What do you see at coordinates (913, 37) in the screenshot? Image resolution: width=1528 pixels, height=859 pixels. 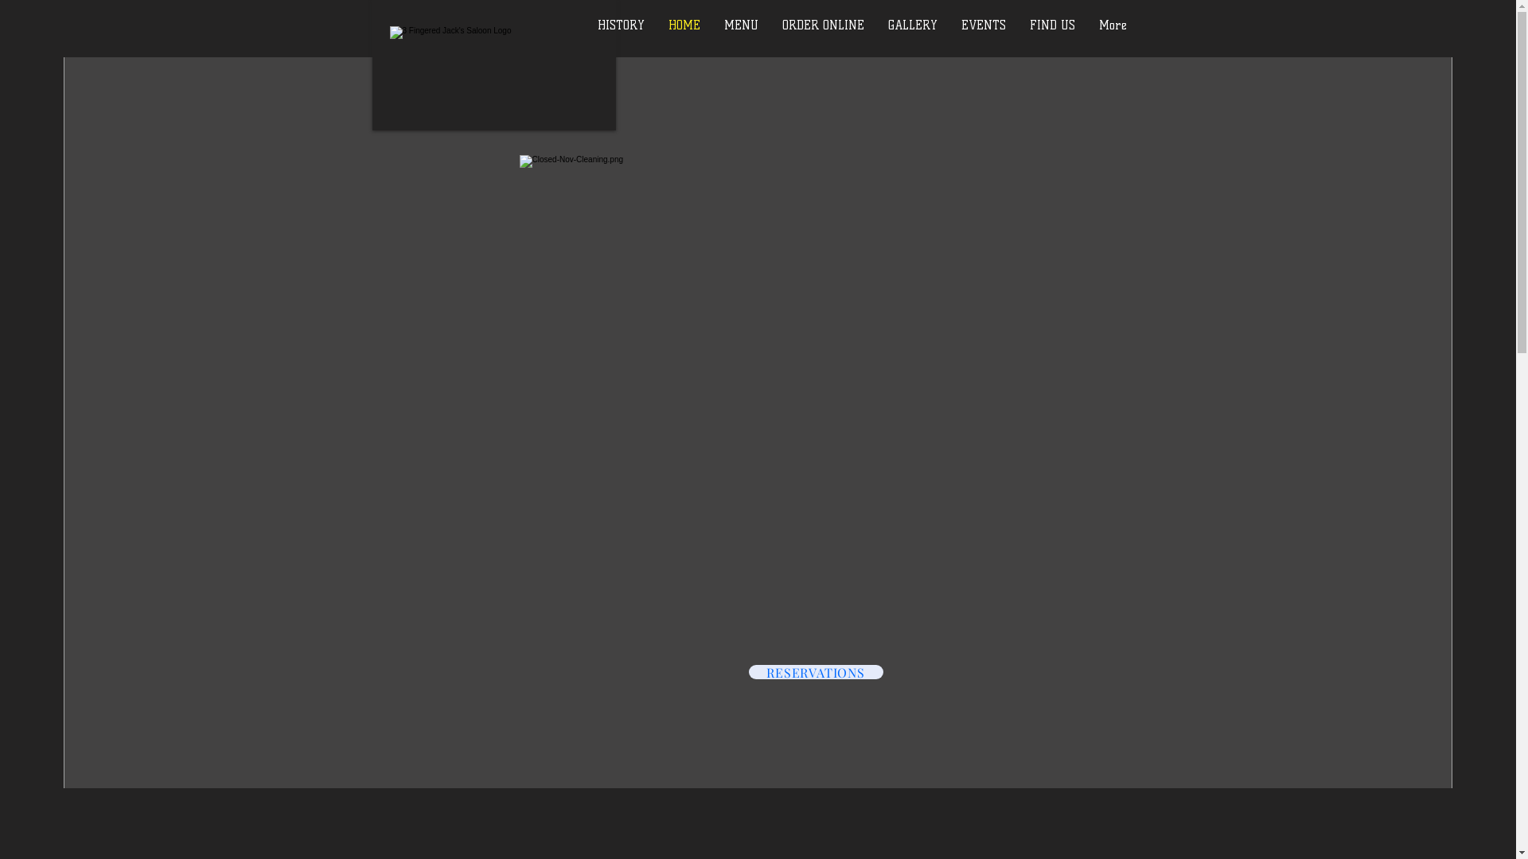 I see `GALLERY` at bounding box center [913, 37].